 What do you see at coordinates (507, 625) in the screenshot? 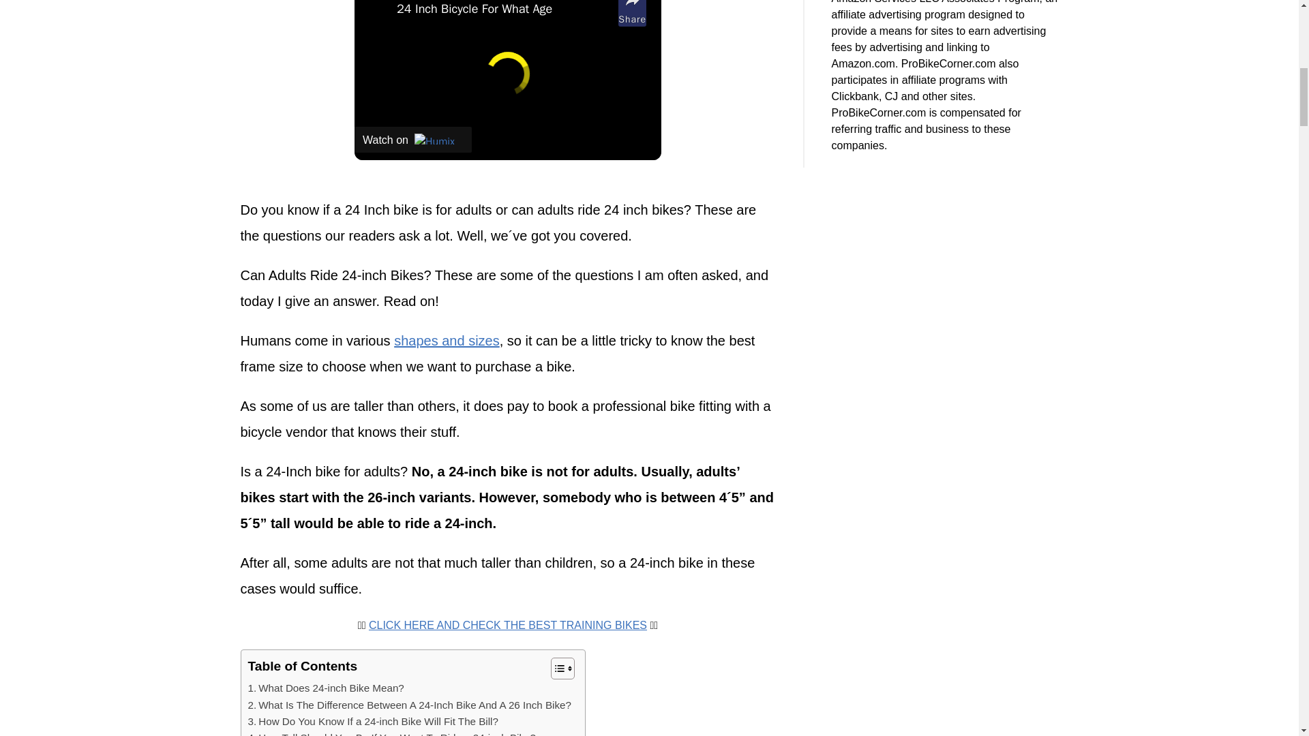
I see `CLICK HERE AND CHECK THE BEST TRAINING BIKES` at bounding box center [507, 625].